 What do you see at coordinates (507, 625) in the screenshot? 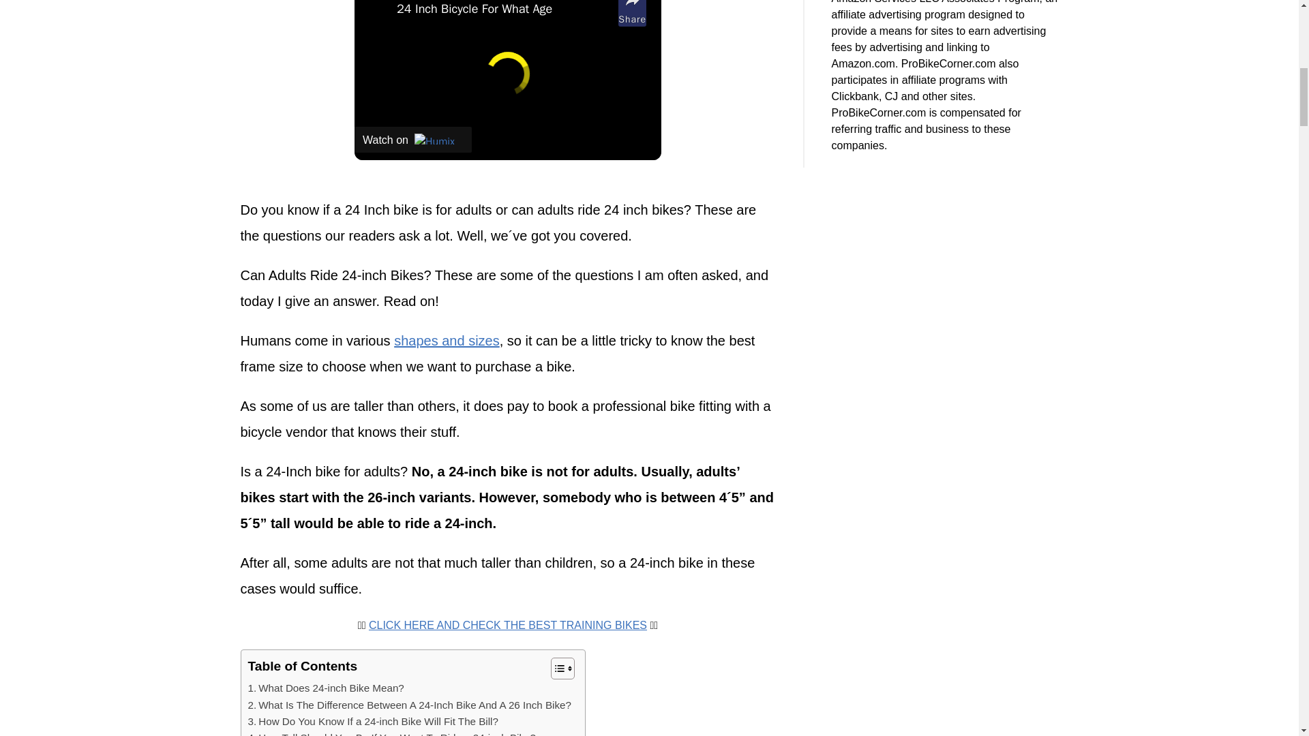
I see `CLICK HERE AND CHECK THE BEST TRAINING BIKES` at bounding box center [507, 625].